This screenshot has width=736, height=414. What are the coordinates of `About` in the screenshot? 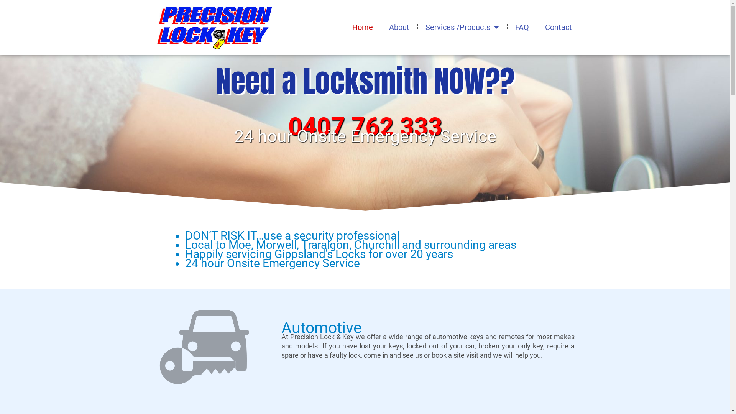 It's located at (399, 27).